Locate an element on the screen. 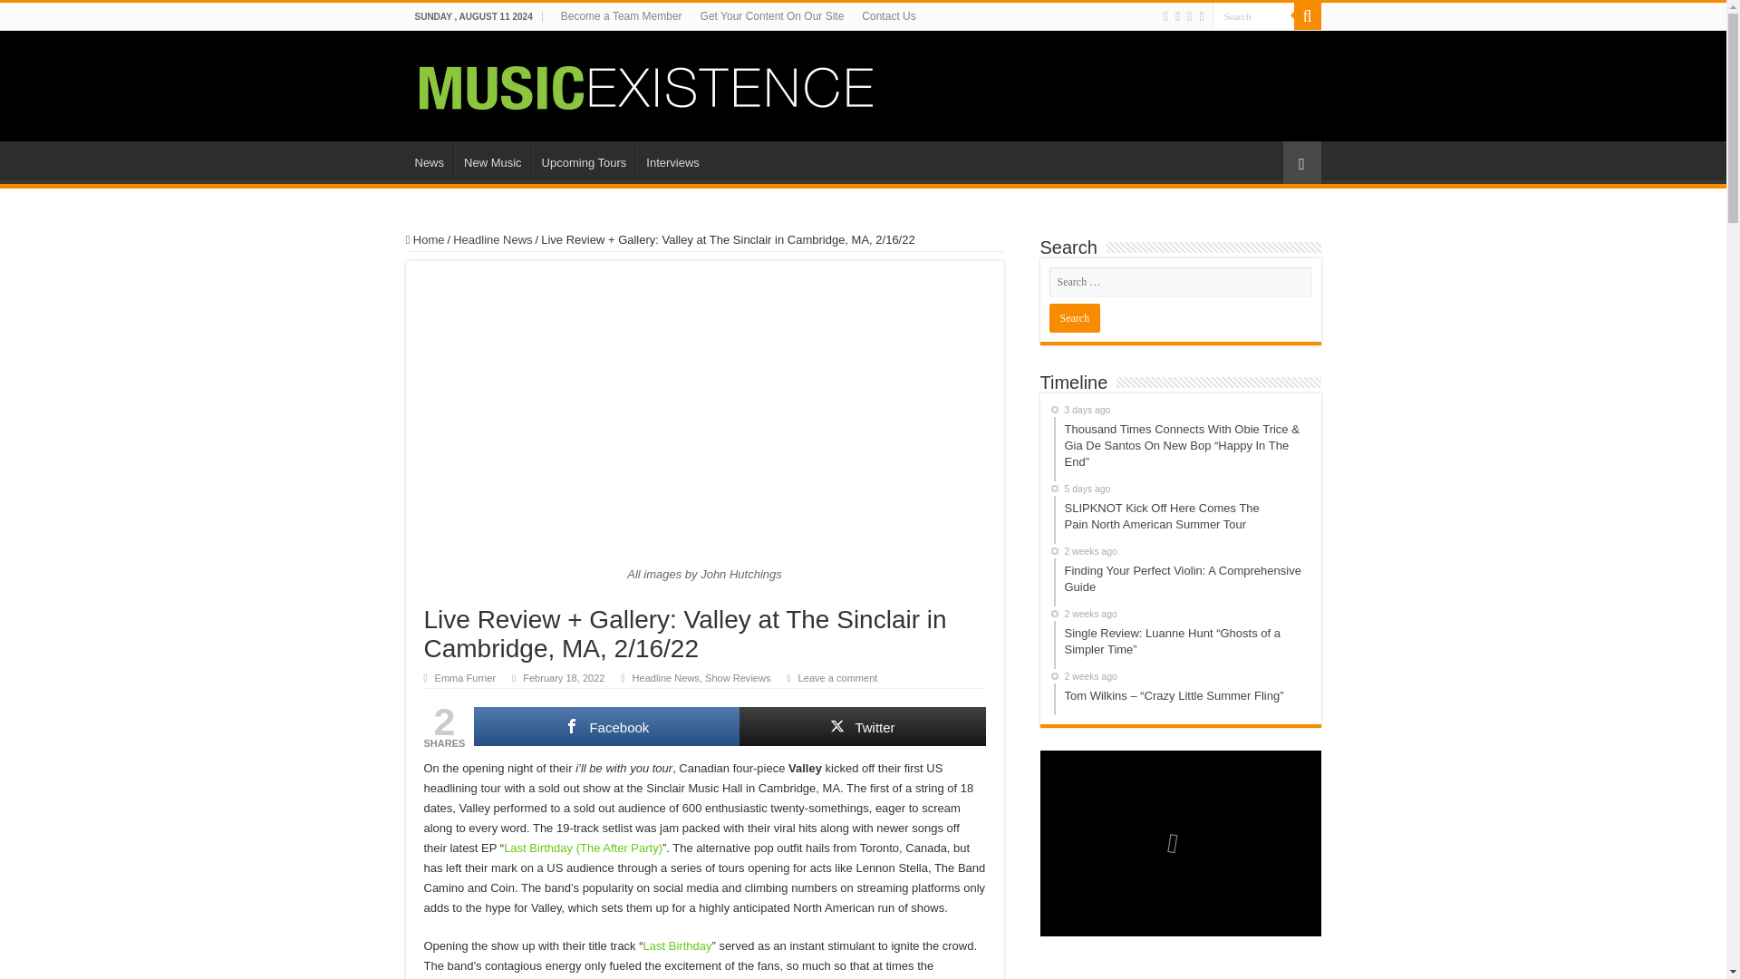 This screenshot has width=1740, height=979. Leave a comment is located at coordinates (838, 677).